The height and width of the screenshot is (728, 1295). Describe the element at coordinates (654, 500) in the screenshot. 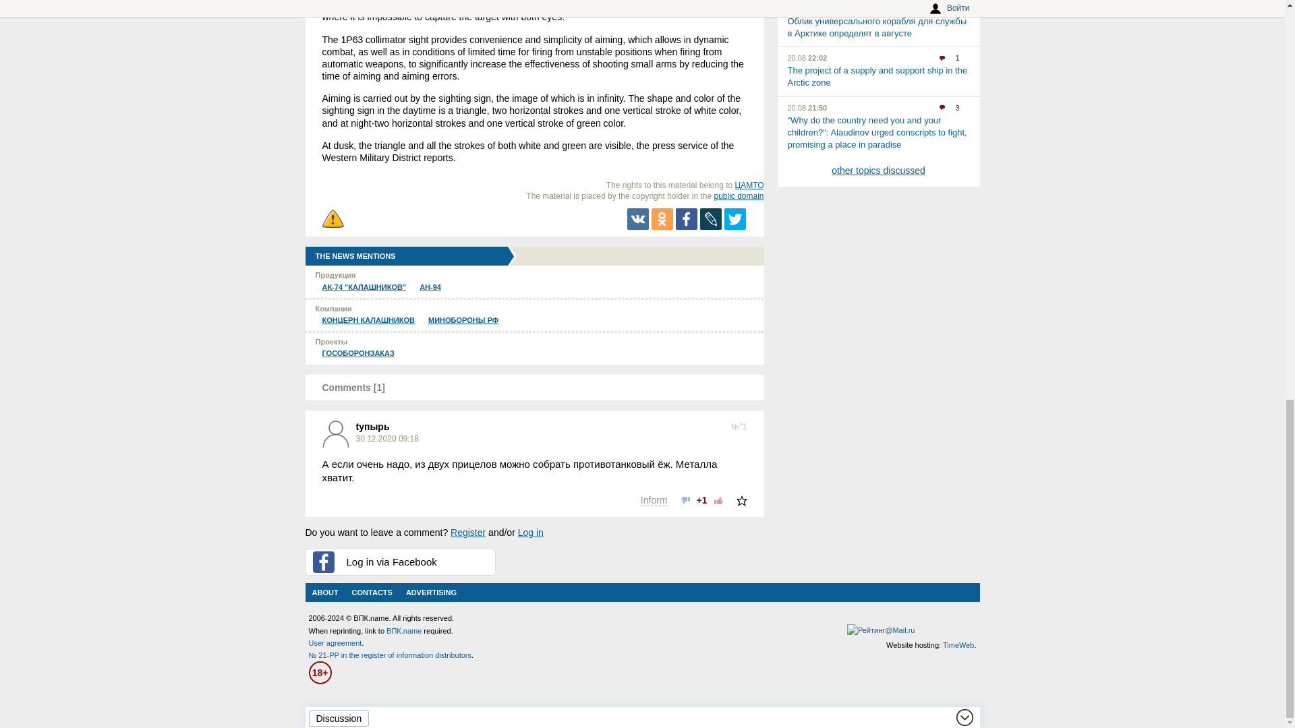

I see `Inform` at that location.